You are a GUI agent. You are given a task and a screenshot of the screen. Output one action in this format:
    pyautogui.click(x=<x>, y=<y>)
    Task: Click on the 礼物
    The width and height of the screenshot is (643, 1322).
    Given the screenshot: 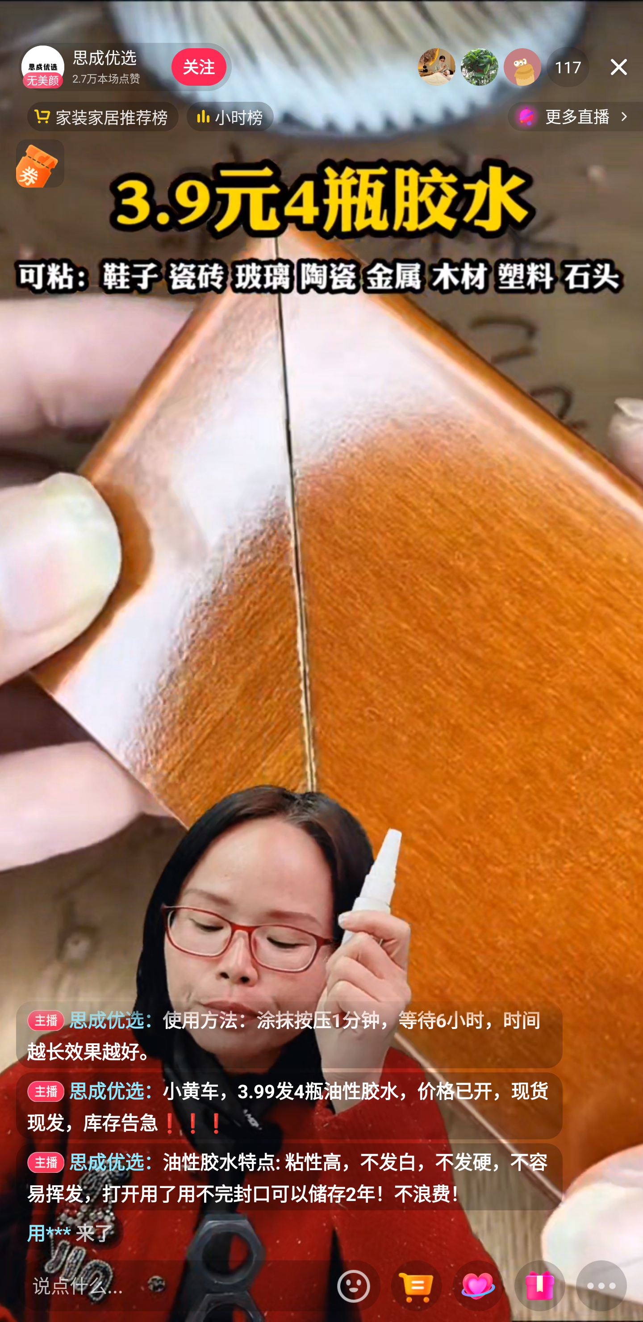 What is the action you would take?
    pyautogui.click(x=539, y=1287)
    